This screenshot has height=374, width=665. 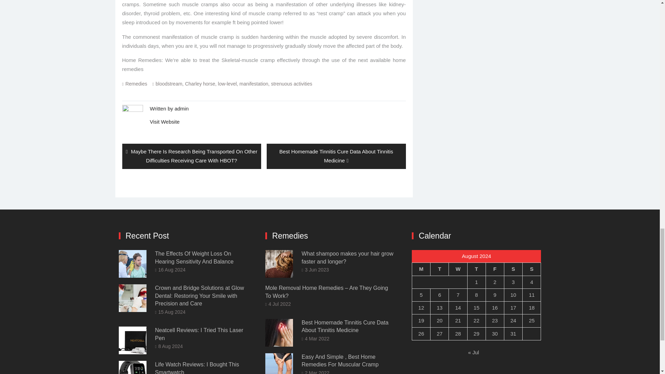 What do you see at coordinates (199, 84) in the screenshot?
I see `Charley horse` at bounding box center [199, 84].